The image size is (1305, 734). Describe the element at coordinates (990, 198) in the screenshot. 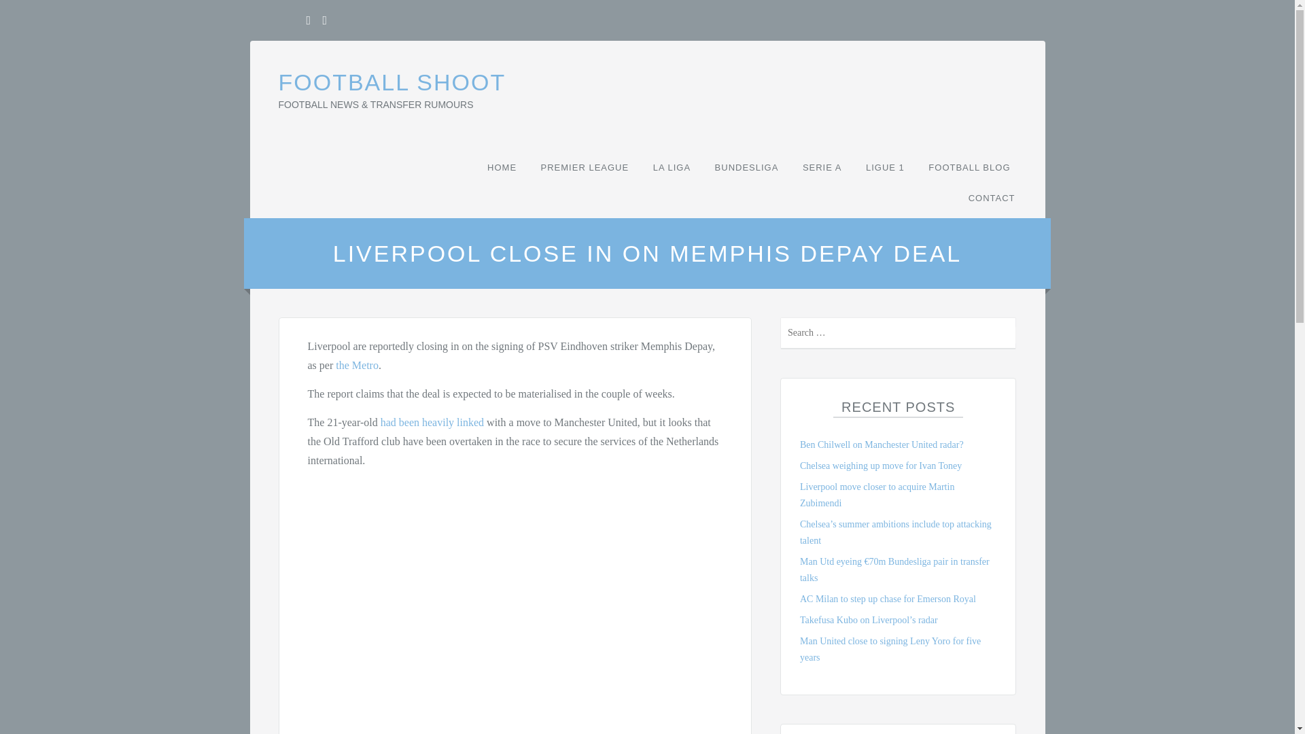

I see `CONTACT` at that location.